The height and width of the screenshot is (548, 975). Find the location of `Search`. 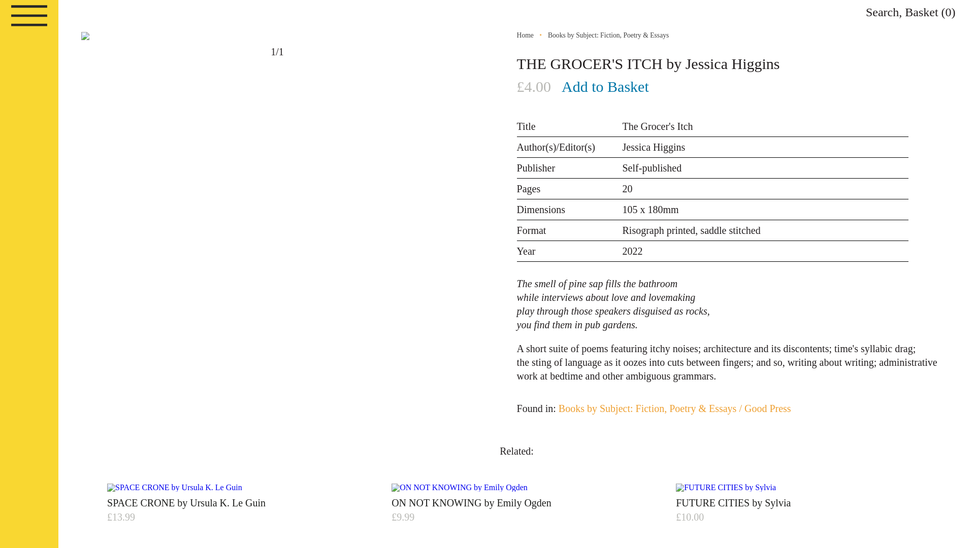

Search is located at coordinates (882, 12).